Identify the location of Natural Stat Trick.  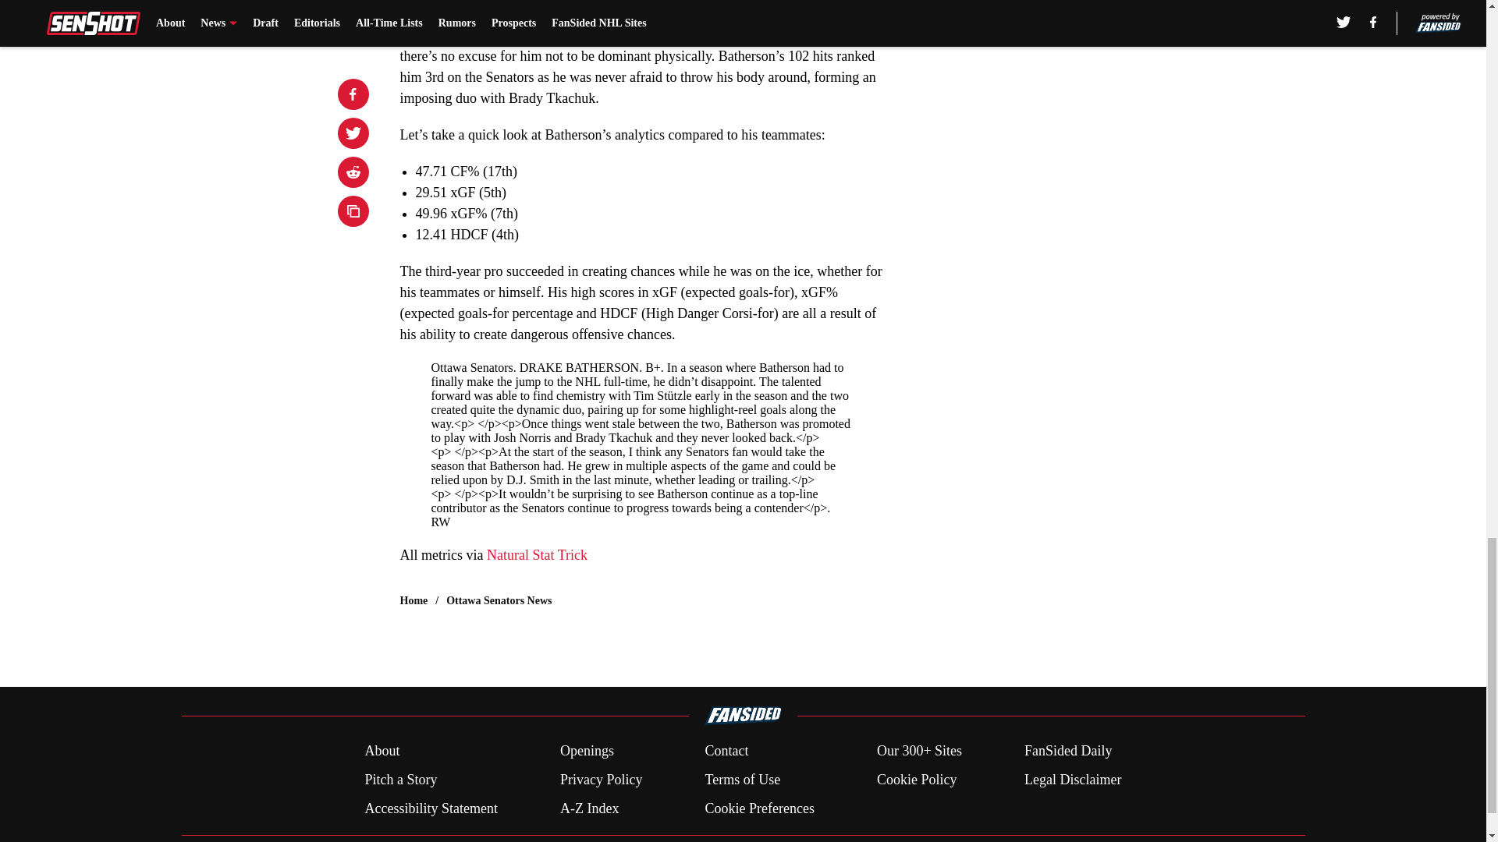
(537, 555).